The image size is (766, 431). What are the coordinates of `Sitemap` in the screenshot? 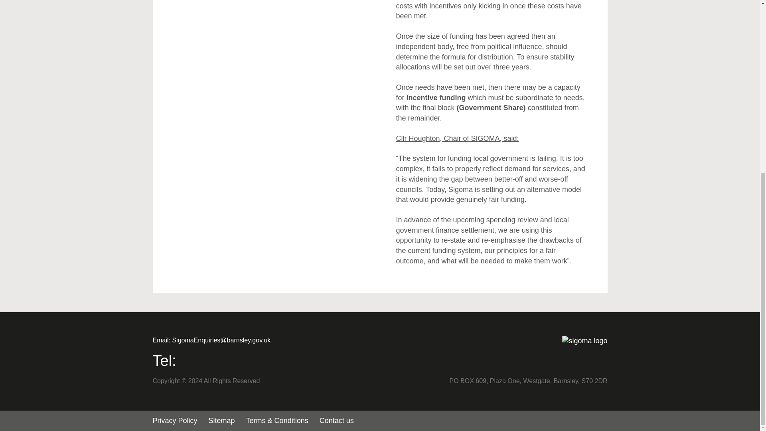 It's located at (222, 421).